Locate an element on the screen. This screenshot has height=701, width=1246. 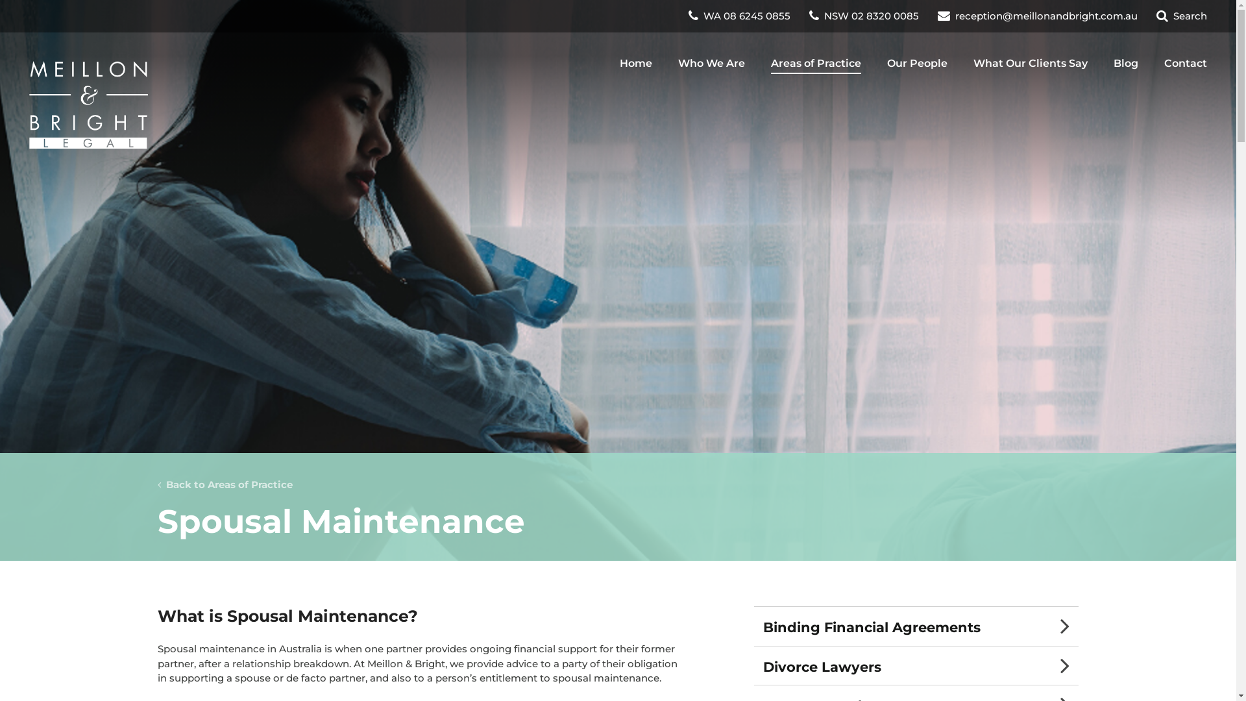
Home is located at coordinates (636, 64).